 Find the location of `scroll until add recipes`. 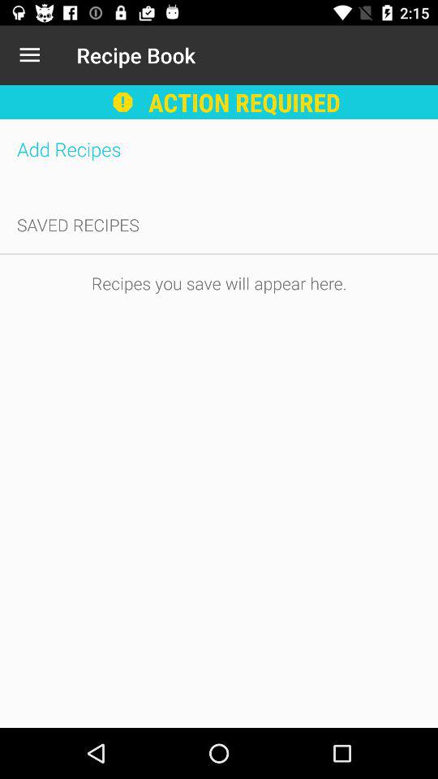

scroll until add recipes is located at coordinates (219, 149).